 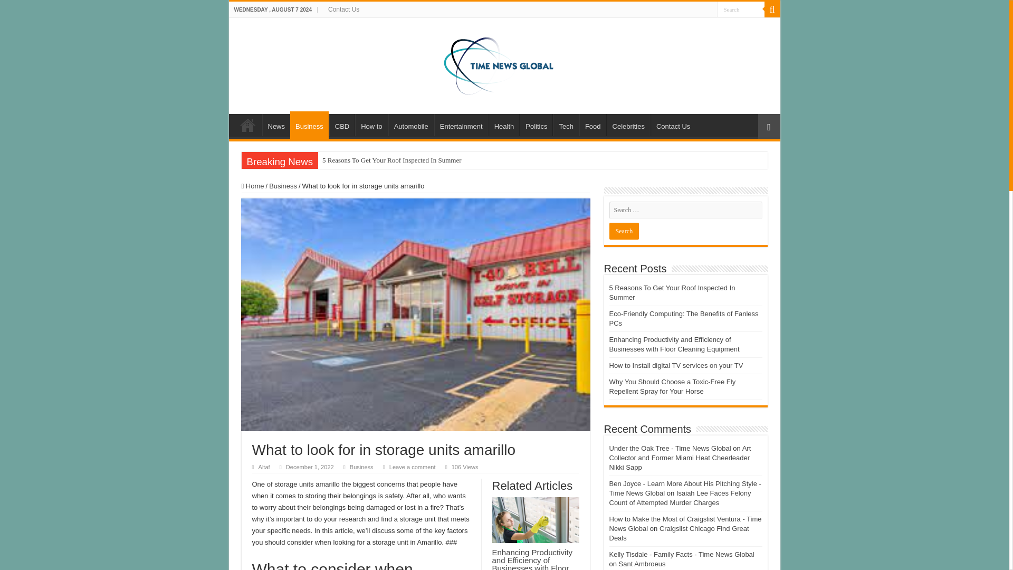 I want to click on Tech, so click(x=566, y=125).